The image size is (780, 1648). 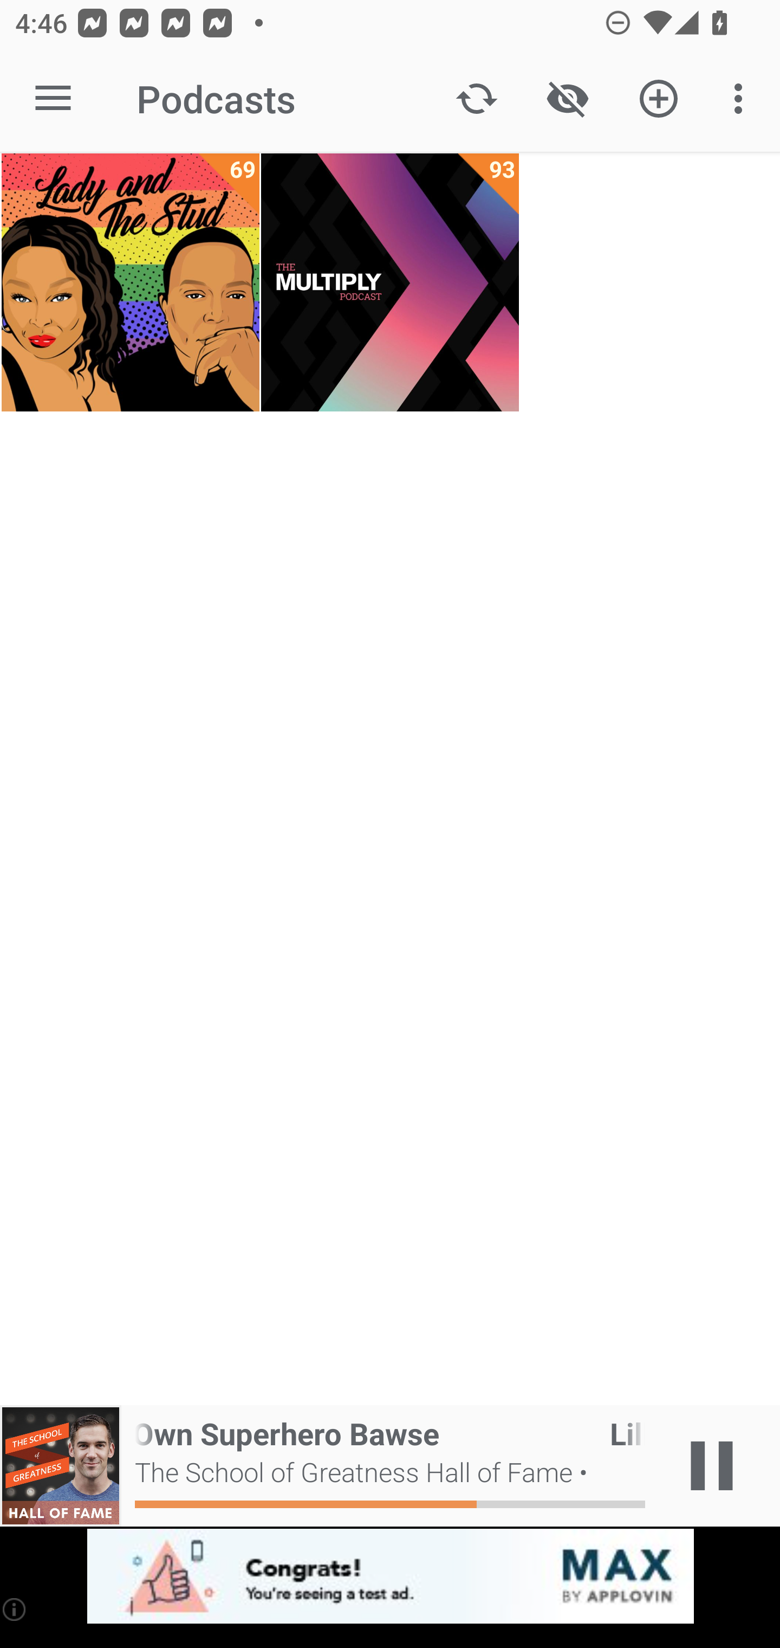 I want to click on Play / Pause, so click(x=712, y=1466).